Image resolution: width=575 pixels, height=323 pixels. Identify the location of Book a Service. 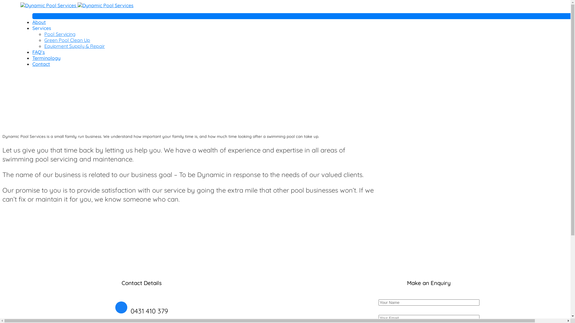
(55, 16).